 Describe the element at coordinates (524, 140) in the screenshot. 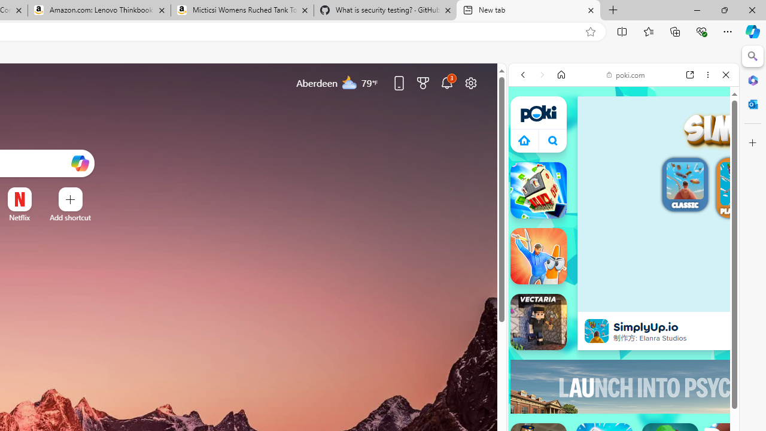

I see `Class: aprWdaSScyiJf4Jvmsx9` at that location.